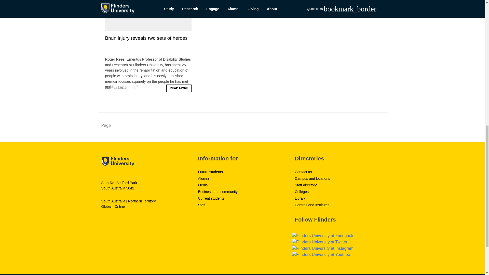 The width and height of the screenshot is (489, 275). I want to click on Contact us, so click(303, 172).